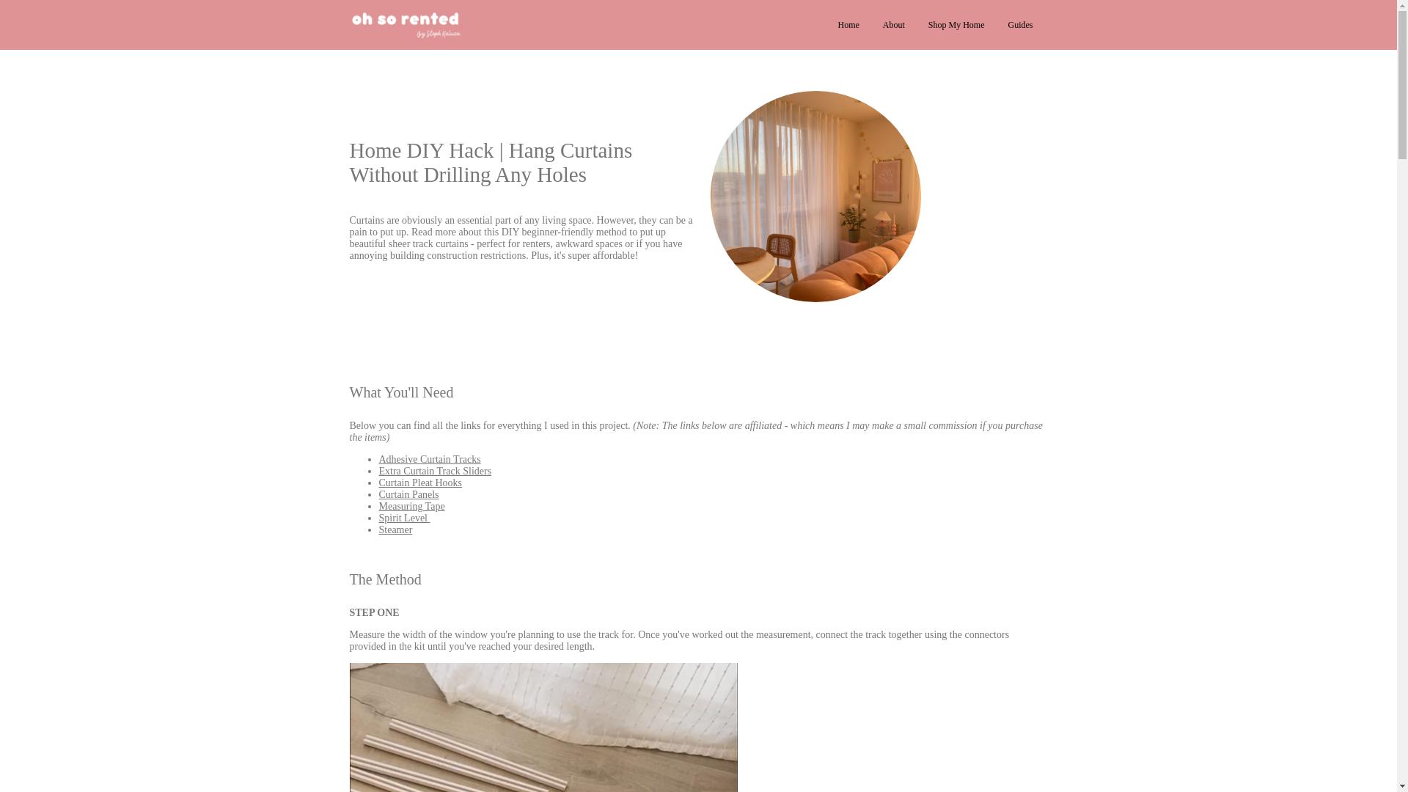  Describe the element at coordinates (848, 25) in the screenshot. I see `Home` at that location.